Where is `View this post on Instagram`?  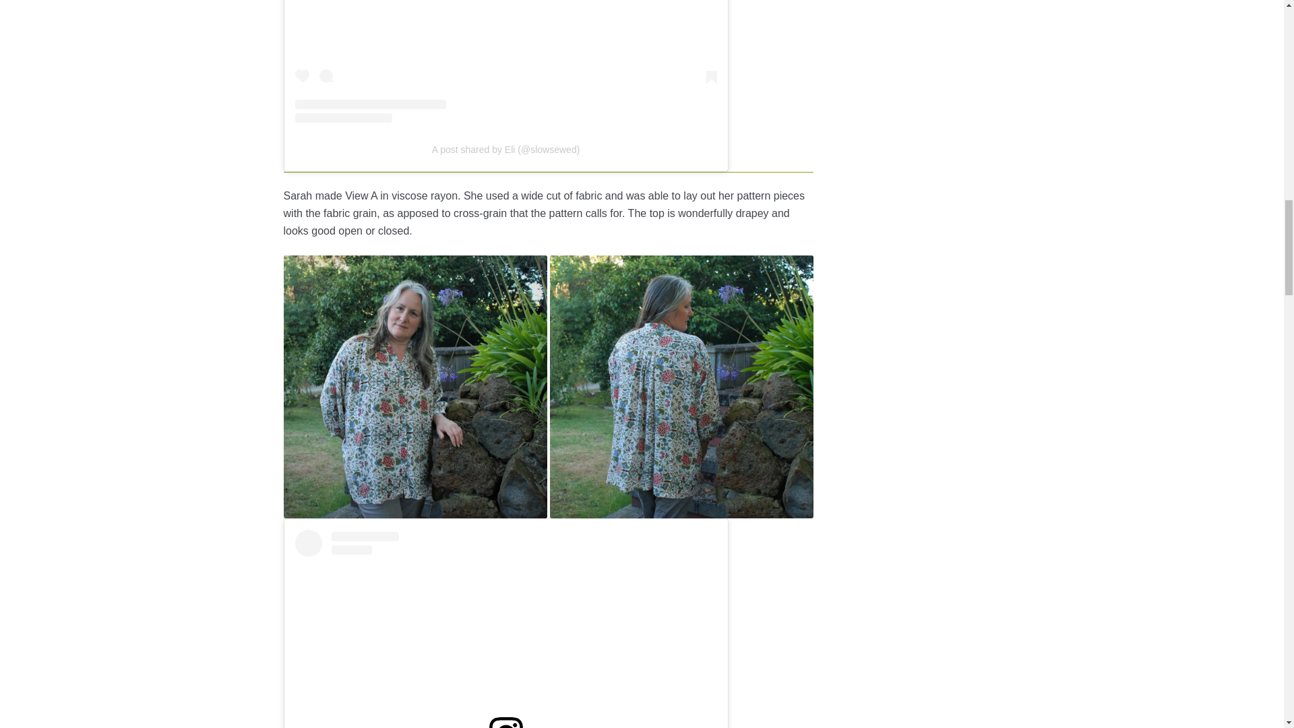
View this post on Instagram is located at coordinates (505, 629).